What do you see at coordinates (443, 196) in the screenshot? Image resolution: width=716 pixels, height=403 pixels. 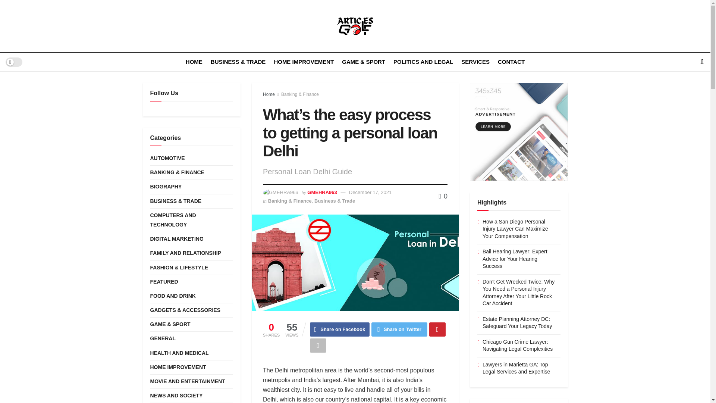 I see `0` at bounding box center [443, 196].